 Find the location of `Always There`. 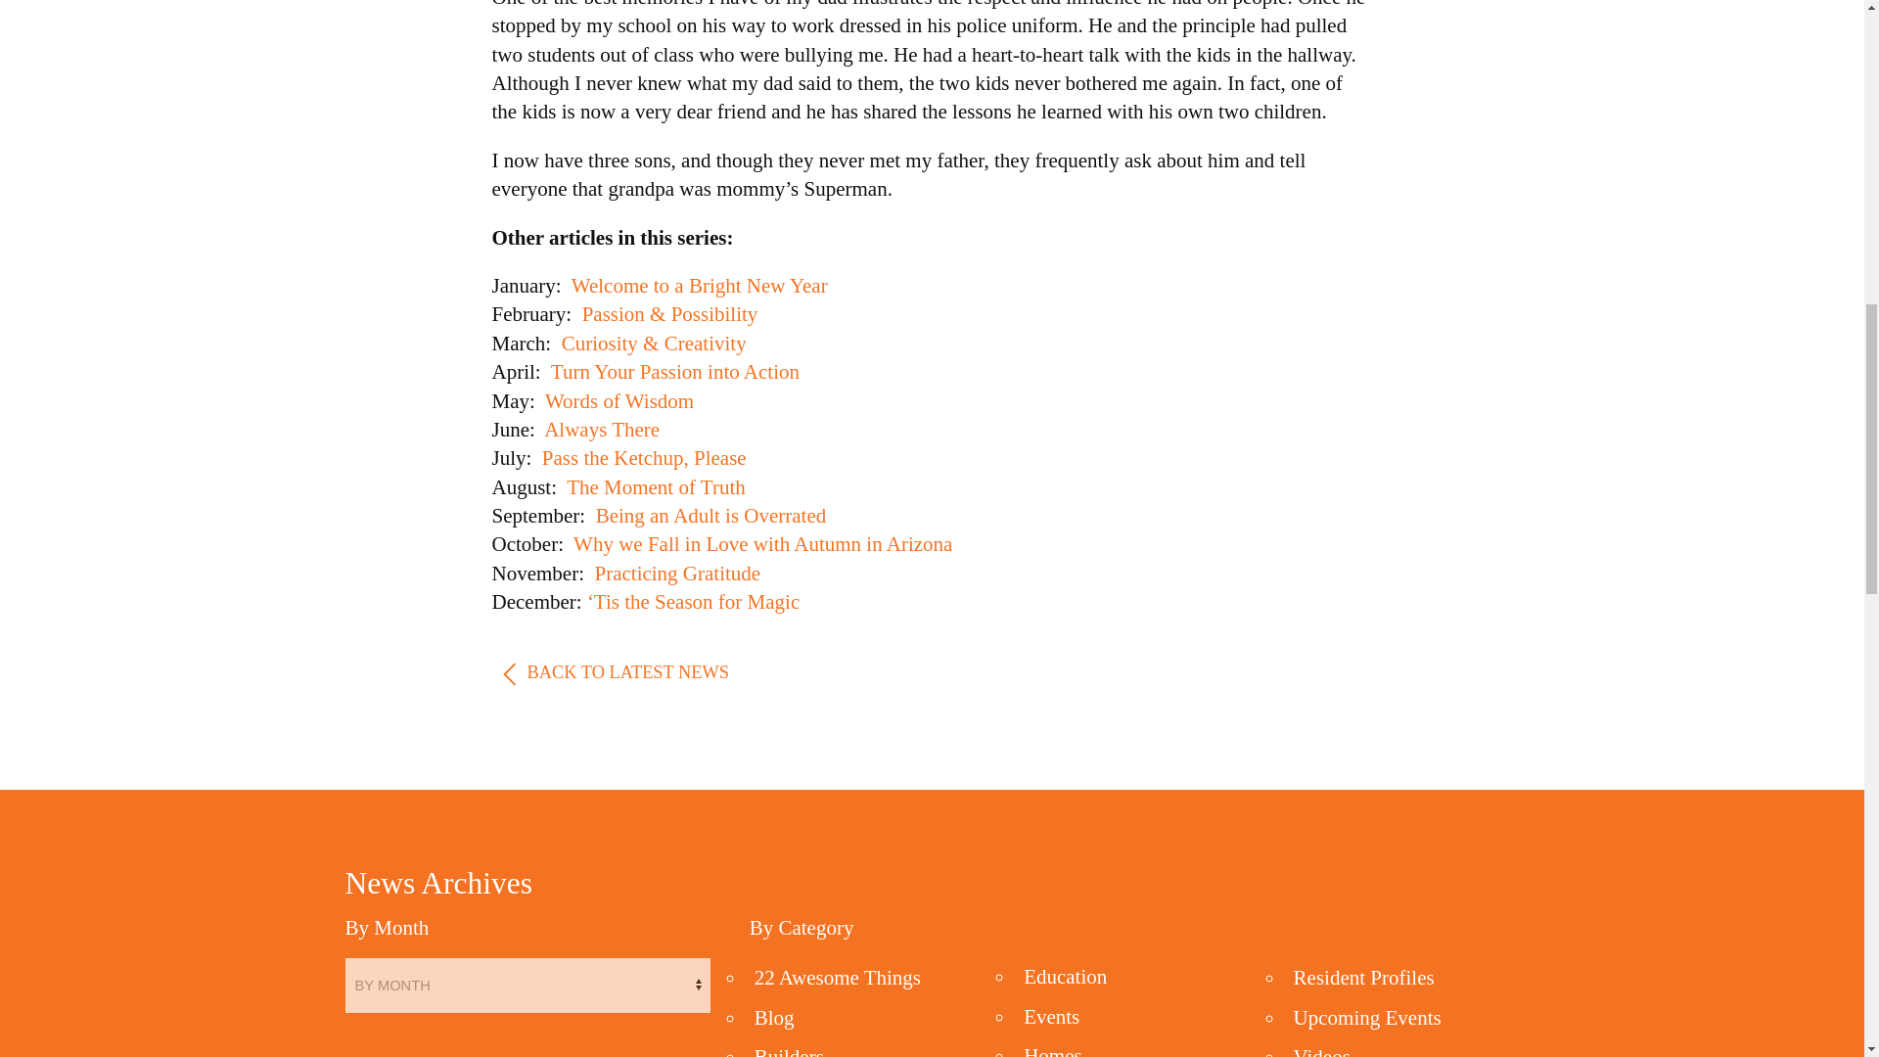

Always There is located at coordinates (601, 429).